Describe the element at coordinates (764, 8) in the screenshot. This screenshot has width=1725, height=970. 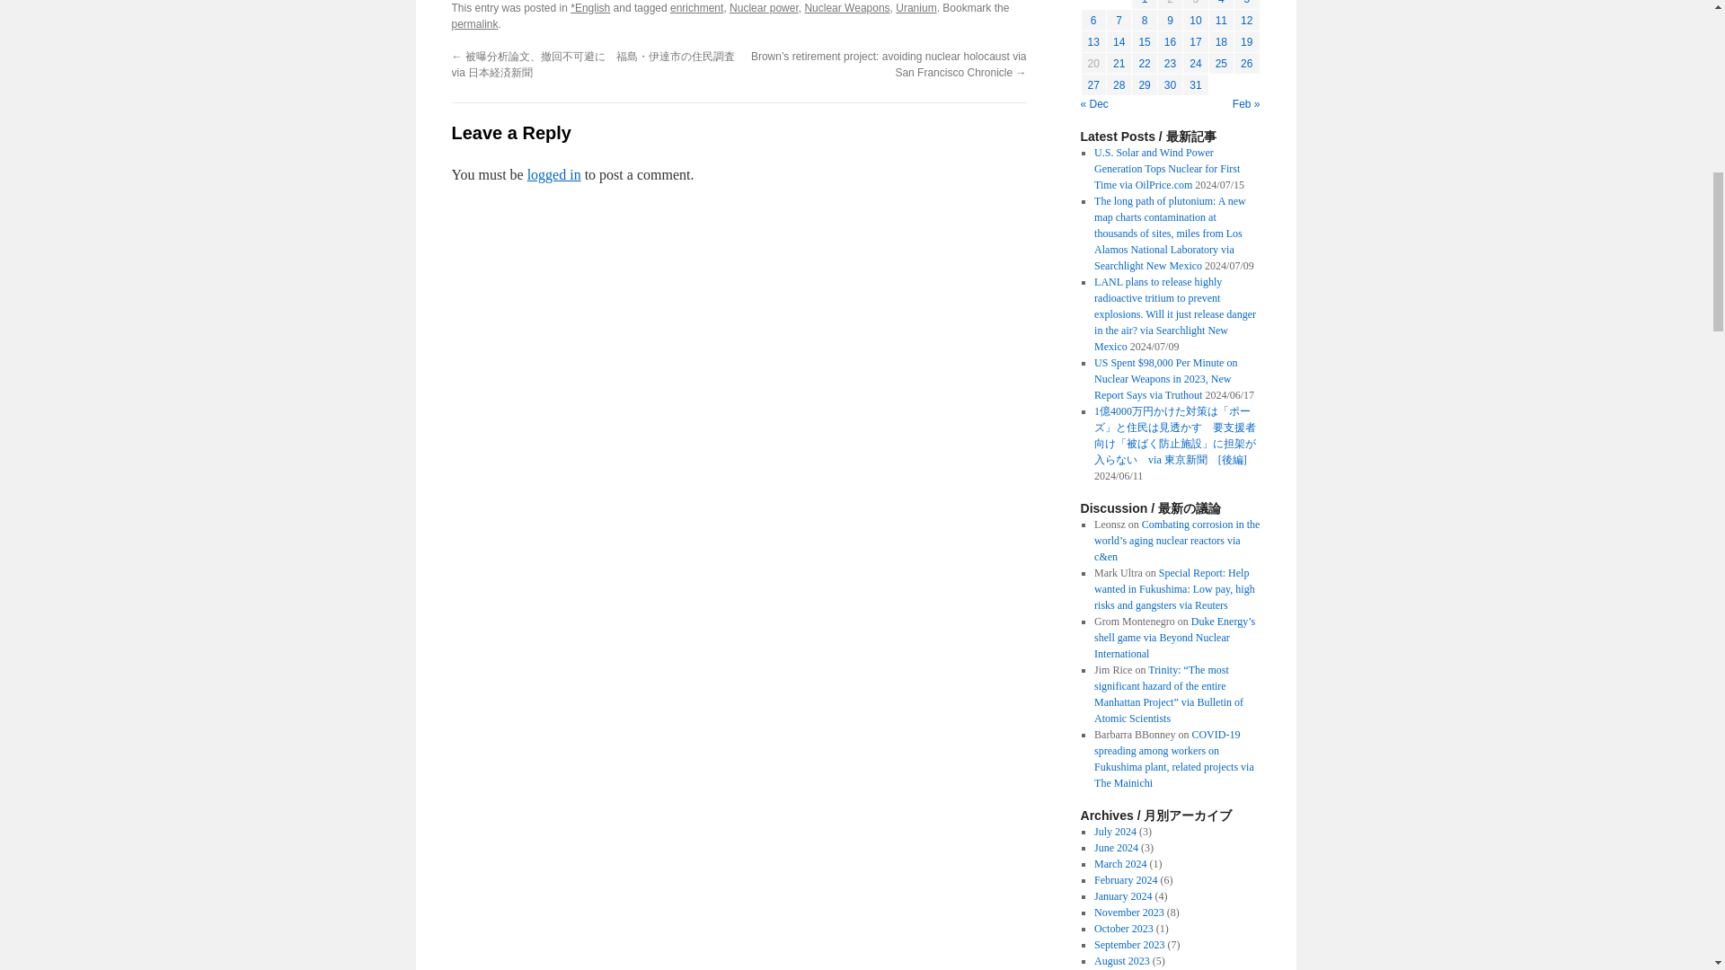
I see `Nuclear power` at that location.